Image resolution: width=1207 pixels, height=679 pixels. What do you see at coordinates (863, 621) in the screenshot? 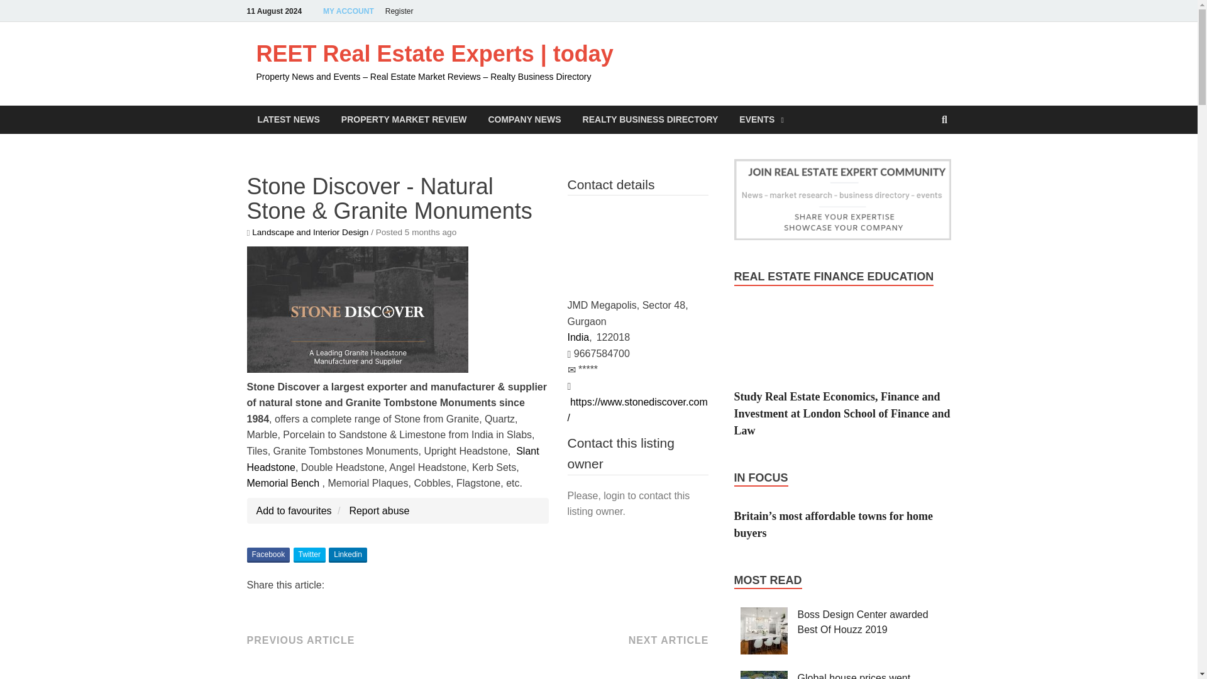
I see `Boss Design Center awarded Best Of Houzz 2019` at bounding box center [863, 621].